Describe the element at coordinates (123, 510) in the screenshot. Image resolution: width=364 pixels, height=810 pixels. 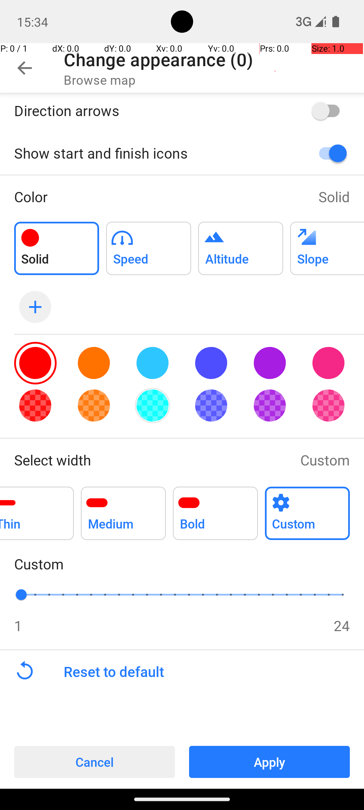
I see `Medium` at that location.